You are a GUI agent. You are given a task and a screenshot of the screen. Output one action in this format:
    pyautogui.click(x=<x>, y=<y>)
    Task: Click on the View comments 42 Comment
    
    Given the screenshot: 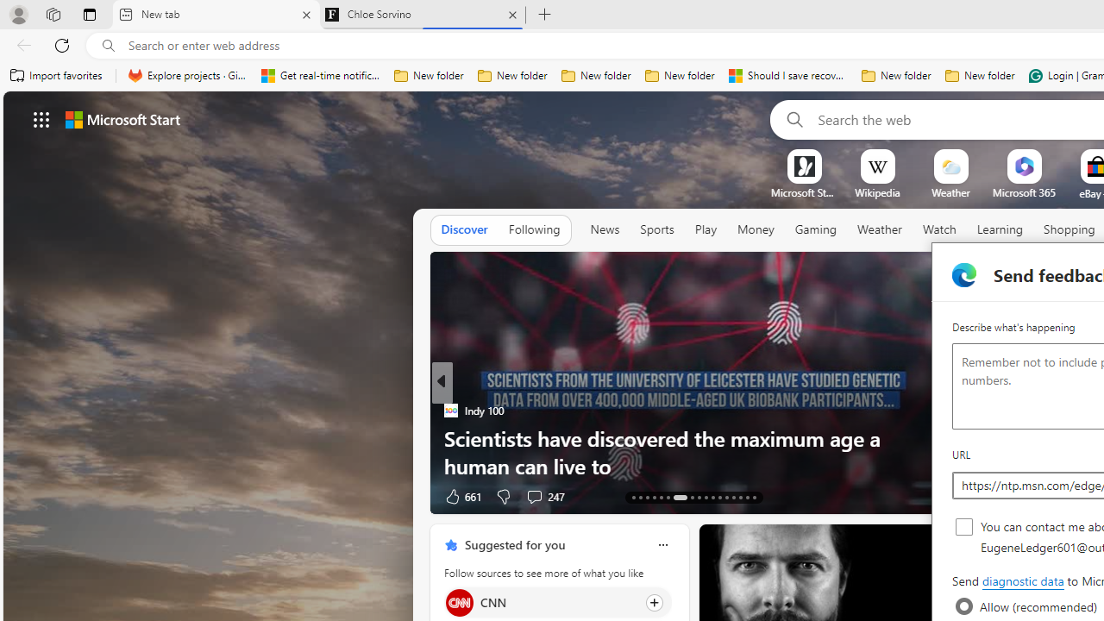 What is the action you would take?
    pyautogui.click(x=9, y=497)
    